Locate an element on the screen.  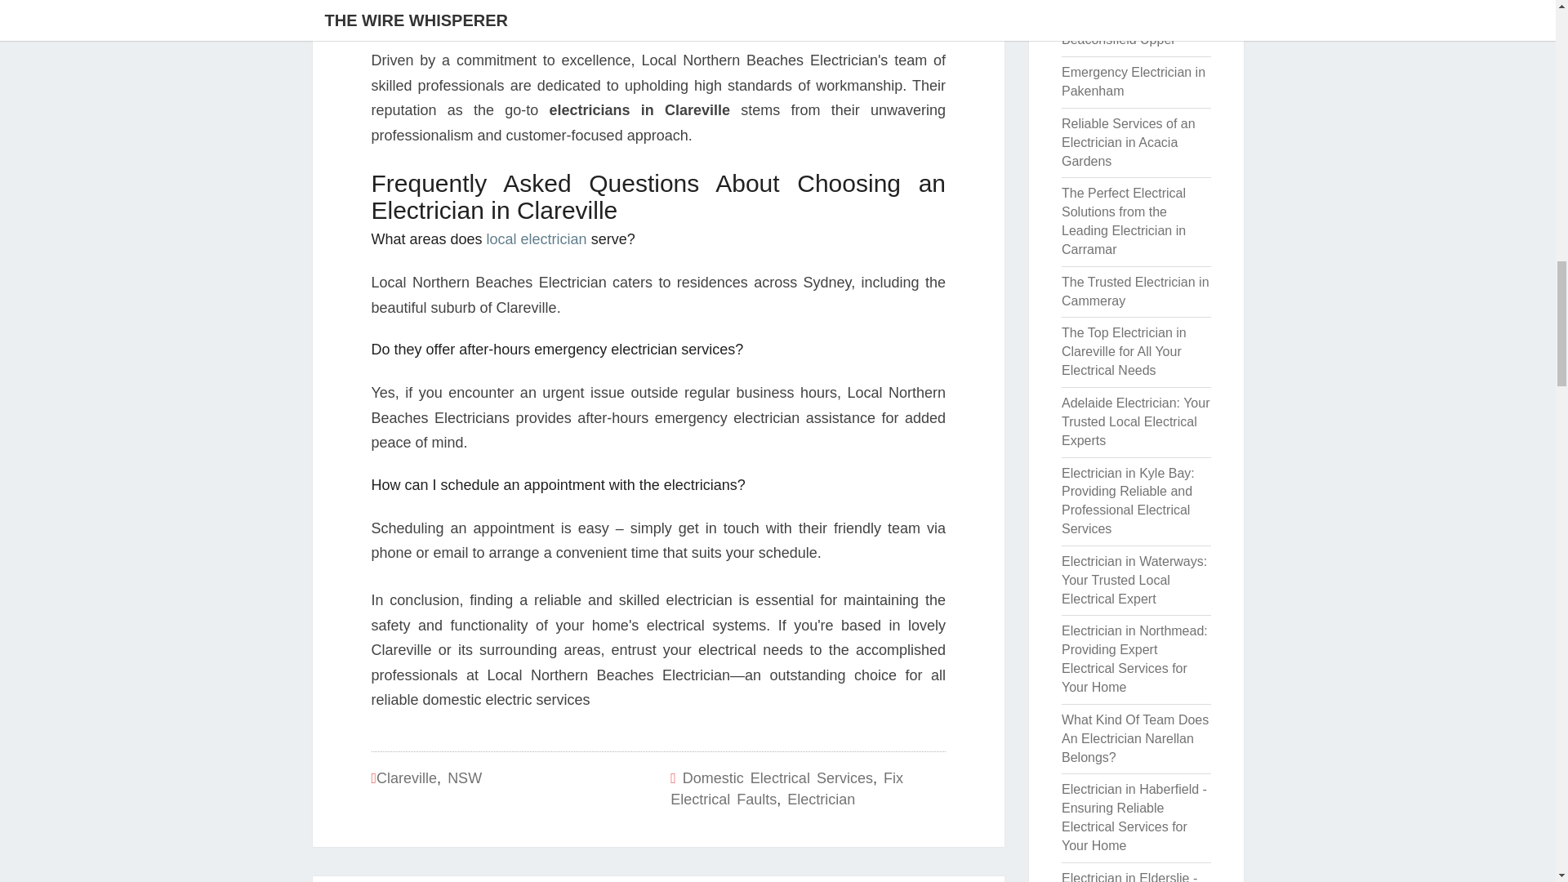
The Dependable Electrician in Beaconsfield Upper is located at coordinates (1119, 24).